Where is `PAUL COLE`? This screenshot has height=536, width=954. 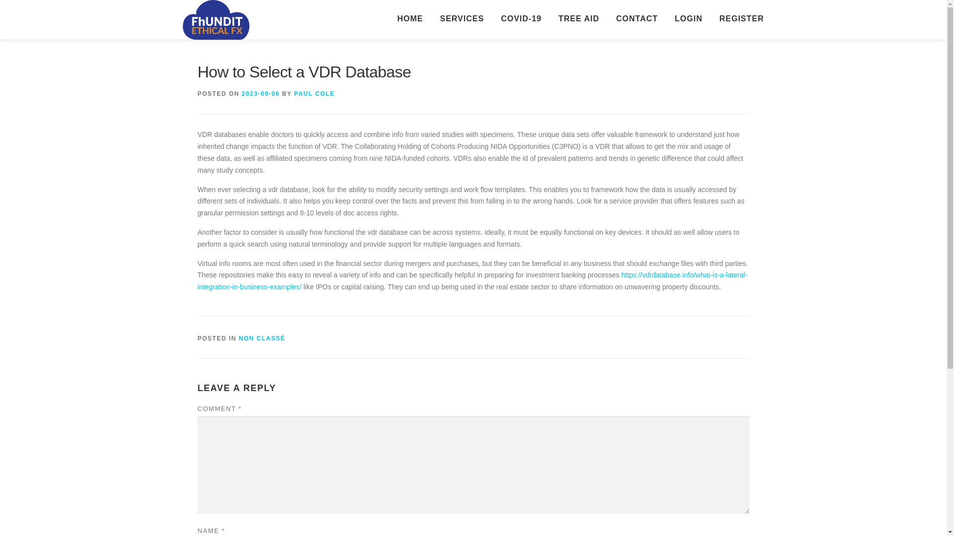 PAUL COLE is located at coordinates (314, 93).